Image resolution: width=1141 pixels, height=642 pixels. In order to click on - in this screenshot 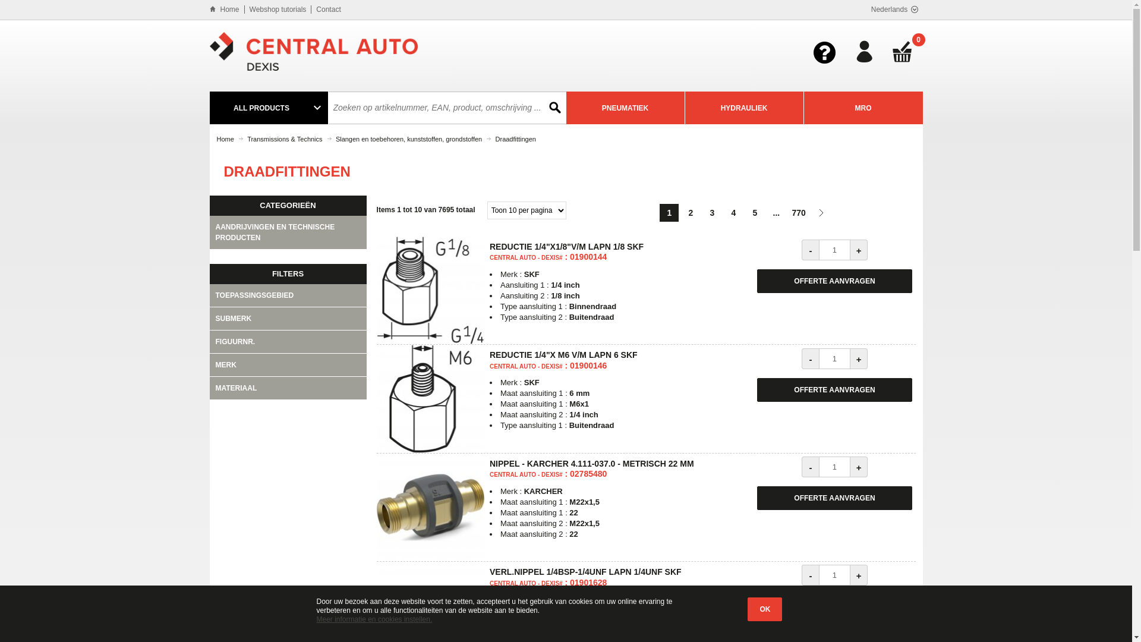, I will do `click(811, 250)`.